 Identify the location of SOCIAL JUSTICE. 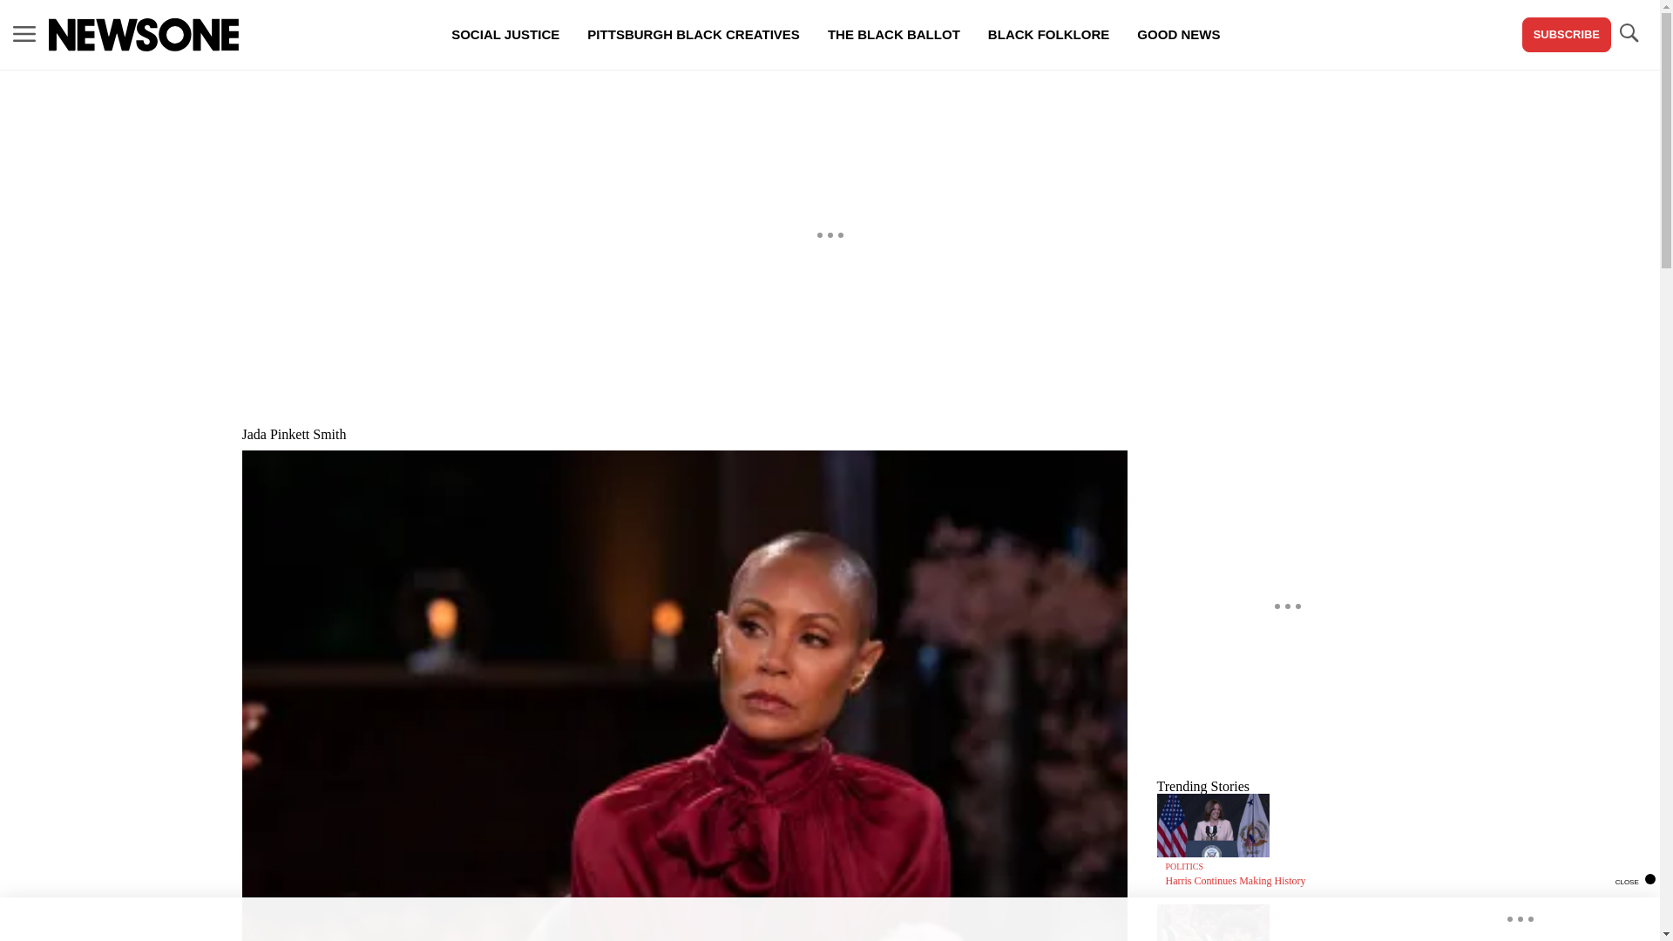
(505, 35).